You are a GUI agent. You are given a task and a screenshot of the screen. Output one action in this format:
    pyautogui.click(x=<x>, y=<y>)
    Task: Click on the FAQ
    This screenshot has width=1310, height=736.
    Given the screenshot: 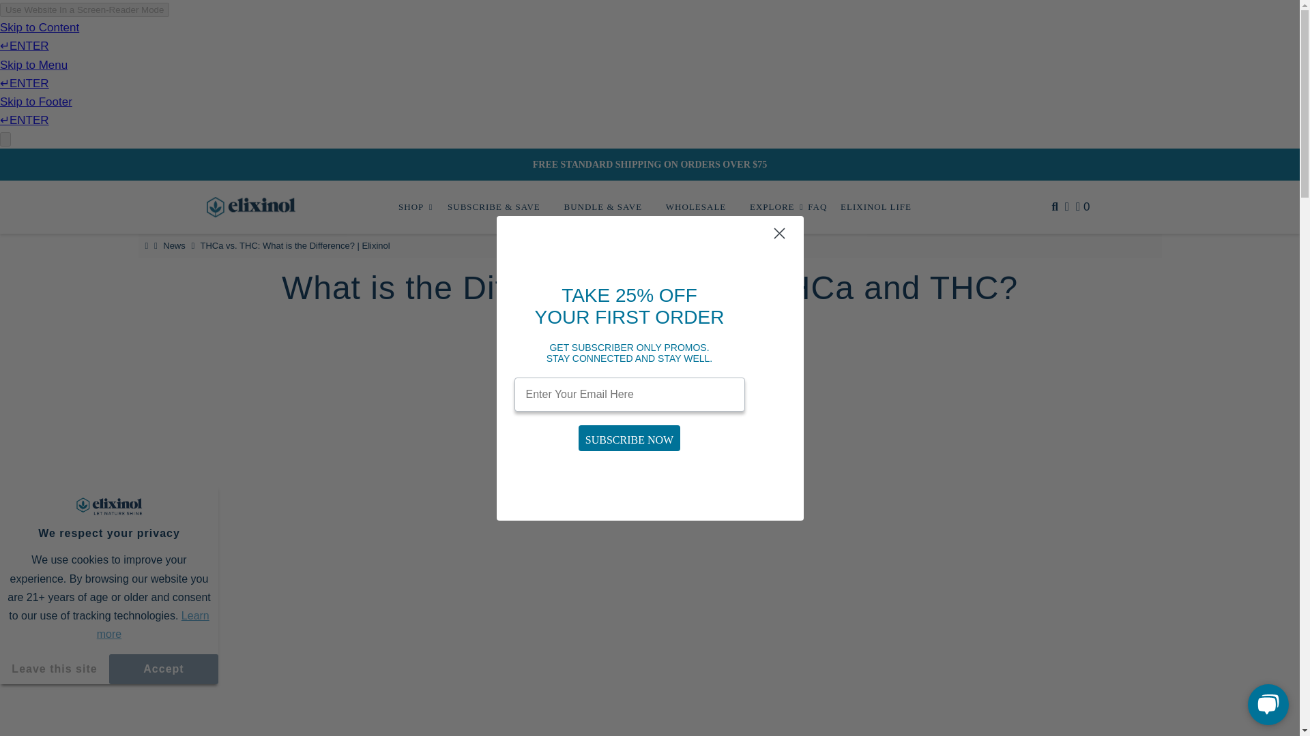 What is the action you would take?
    pyautogui.click(x=817, y=207)
    